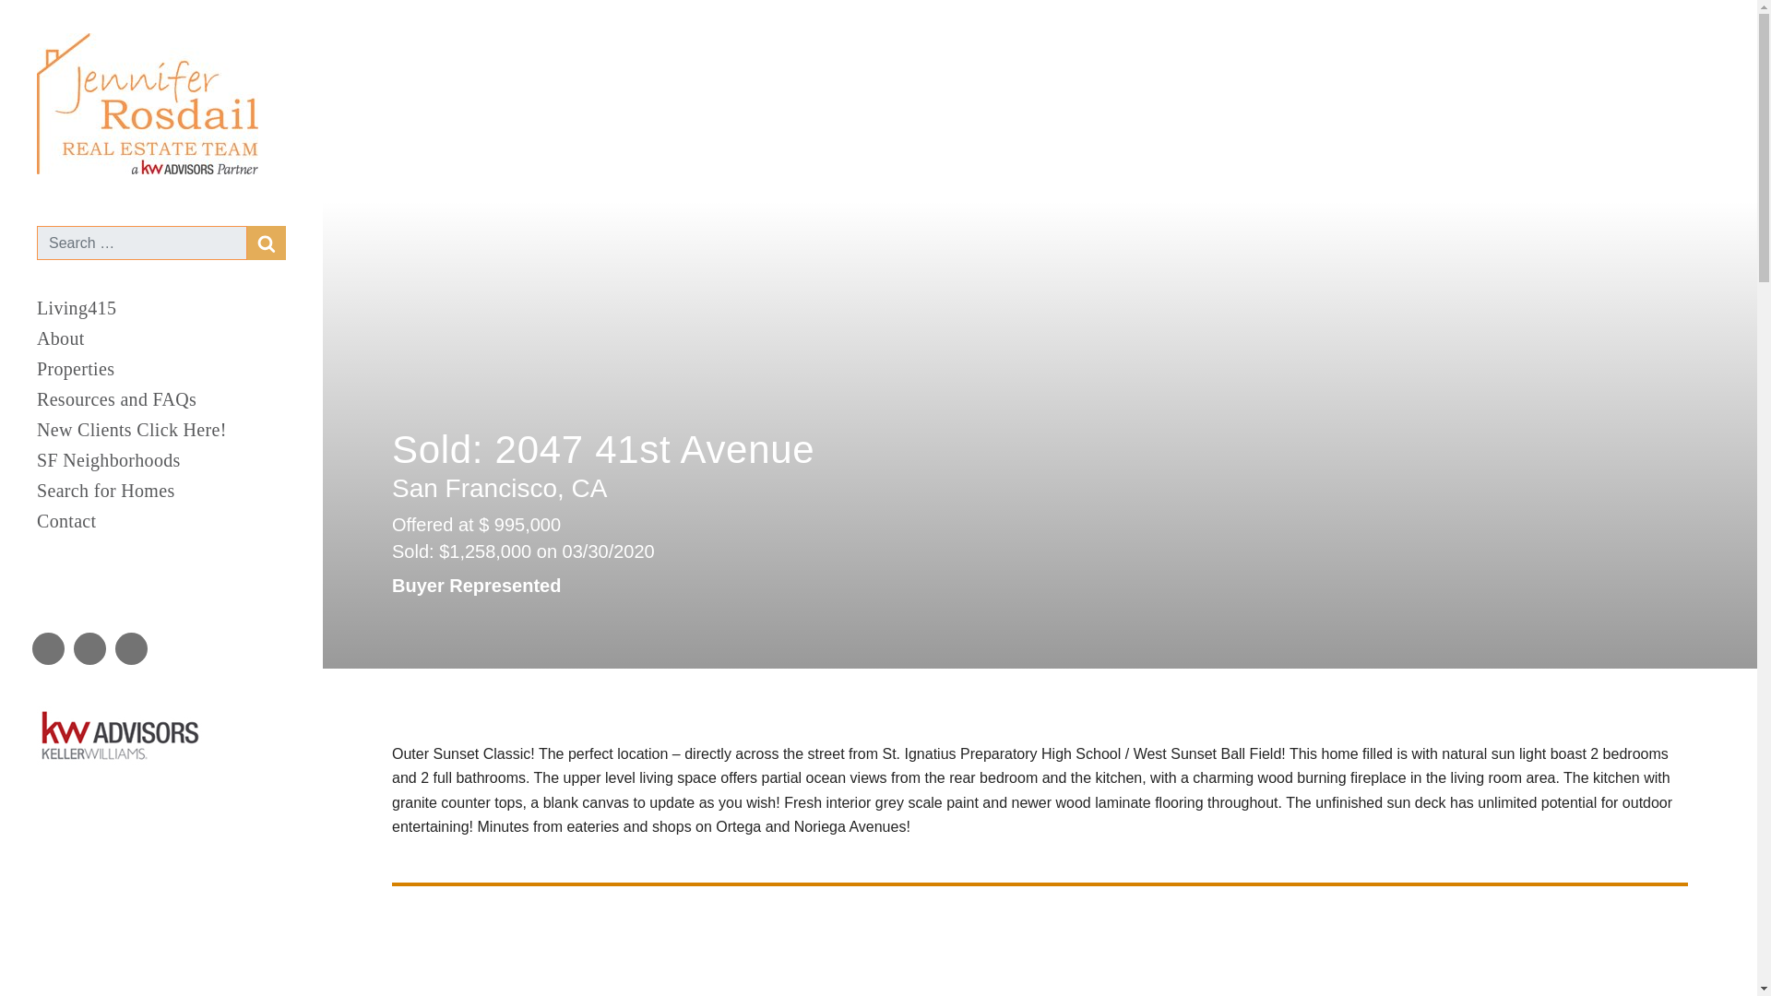 The width and height of the screenshot is (1771, 996). What do you see at coordinates (160, 460) in the screenshot?
I see `SF Neighborhoods` at bounding box center [160, 460].